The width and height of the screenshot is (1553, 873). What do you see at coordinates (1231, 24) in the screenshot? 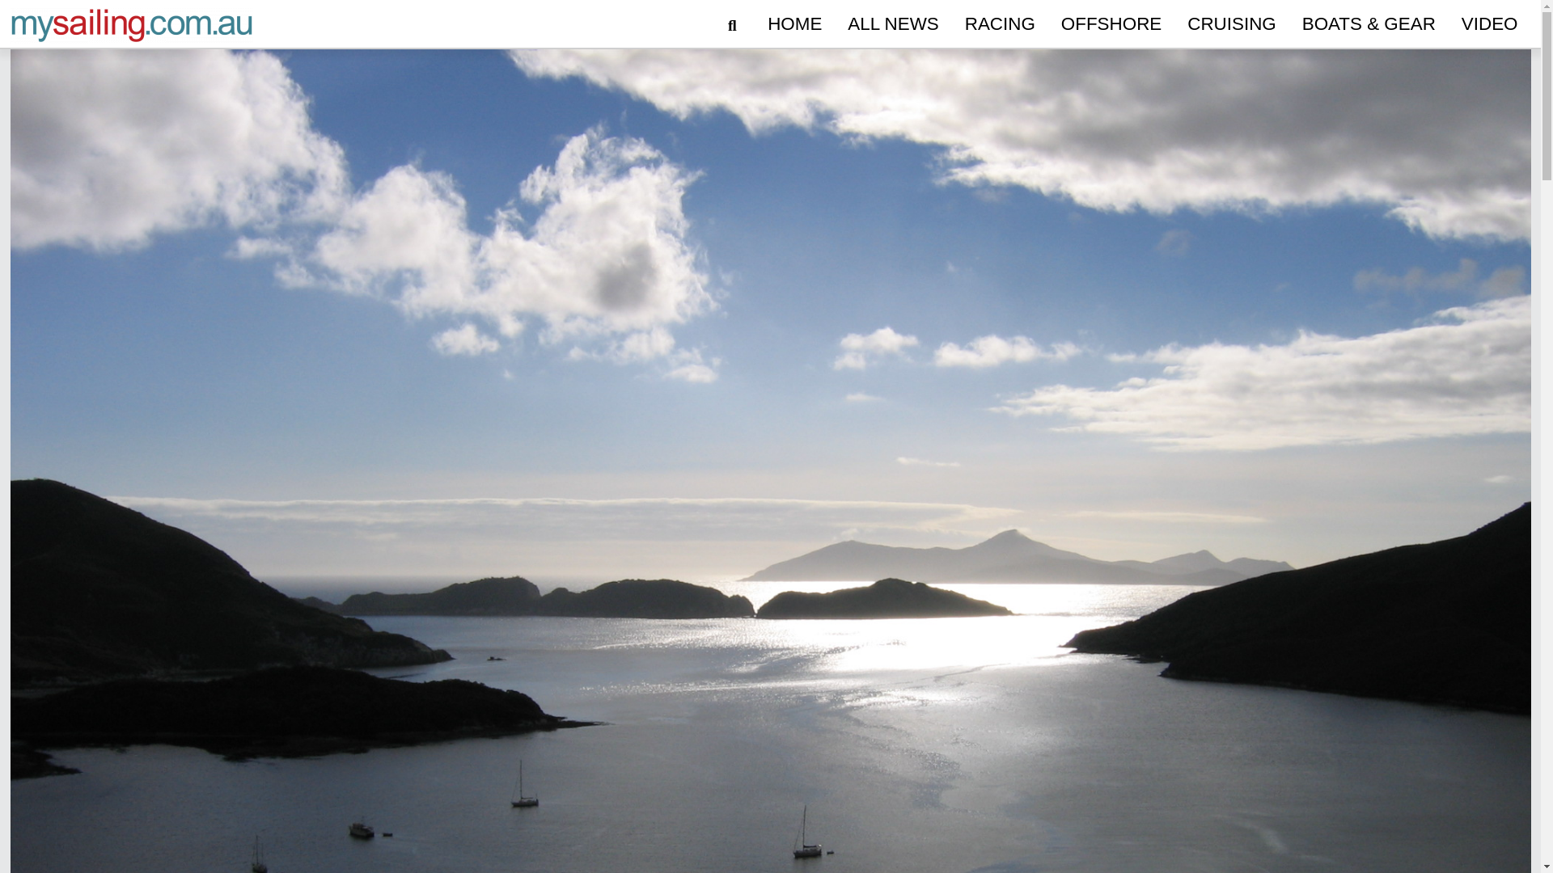
I see `CRUISING` at bounding box center [1231, 24].